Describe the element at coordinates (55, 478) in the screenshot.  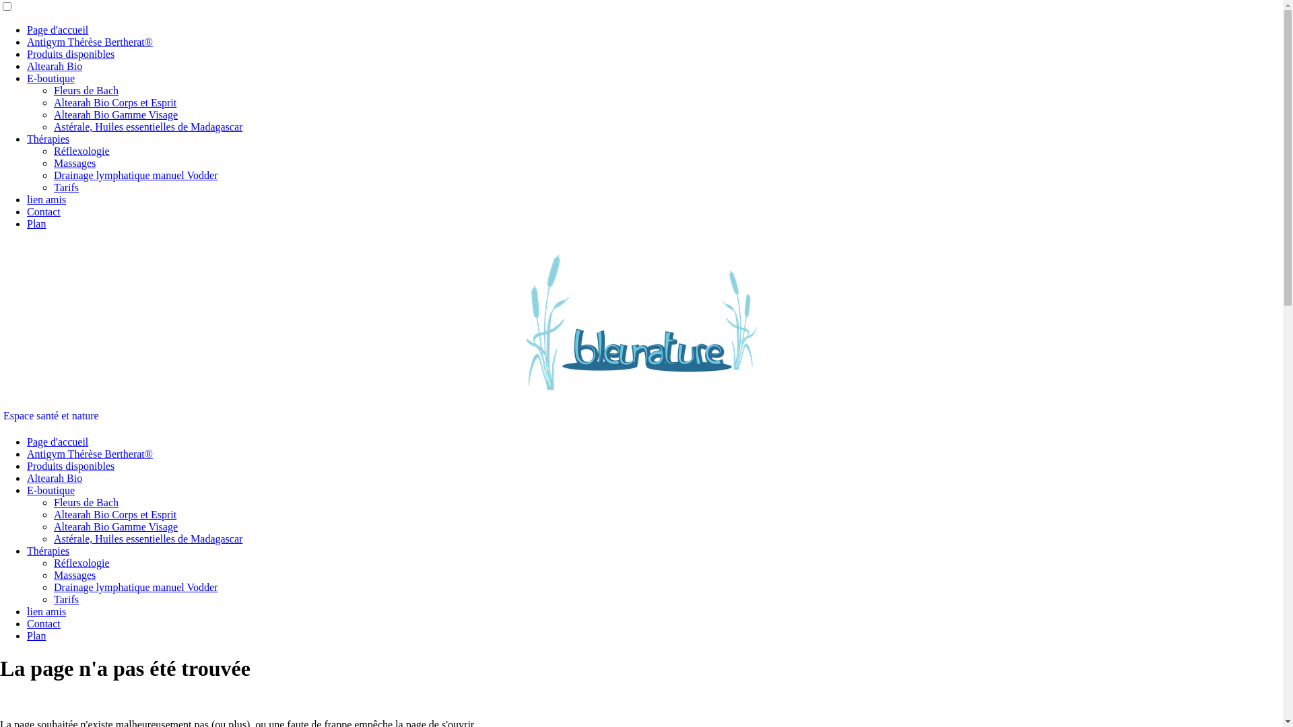
I see `Altearah Bio` at that location.